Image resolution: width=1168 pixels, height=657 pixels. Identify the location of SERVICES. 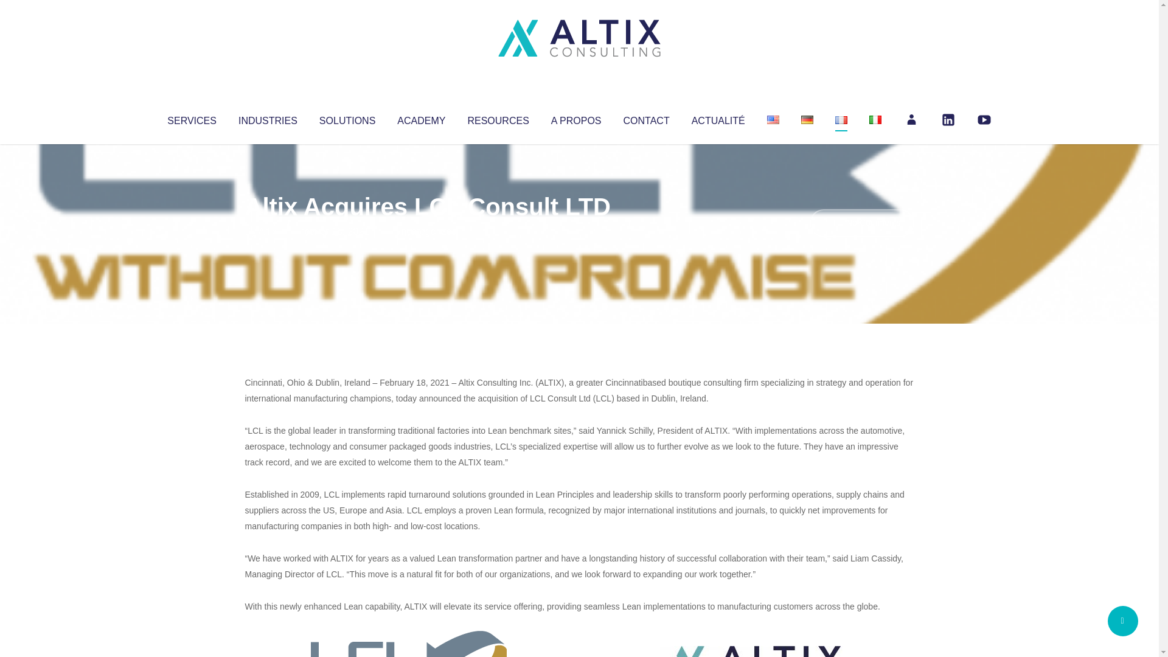
(191, 118).